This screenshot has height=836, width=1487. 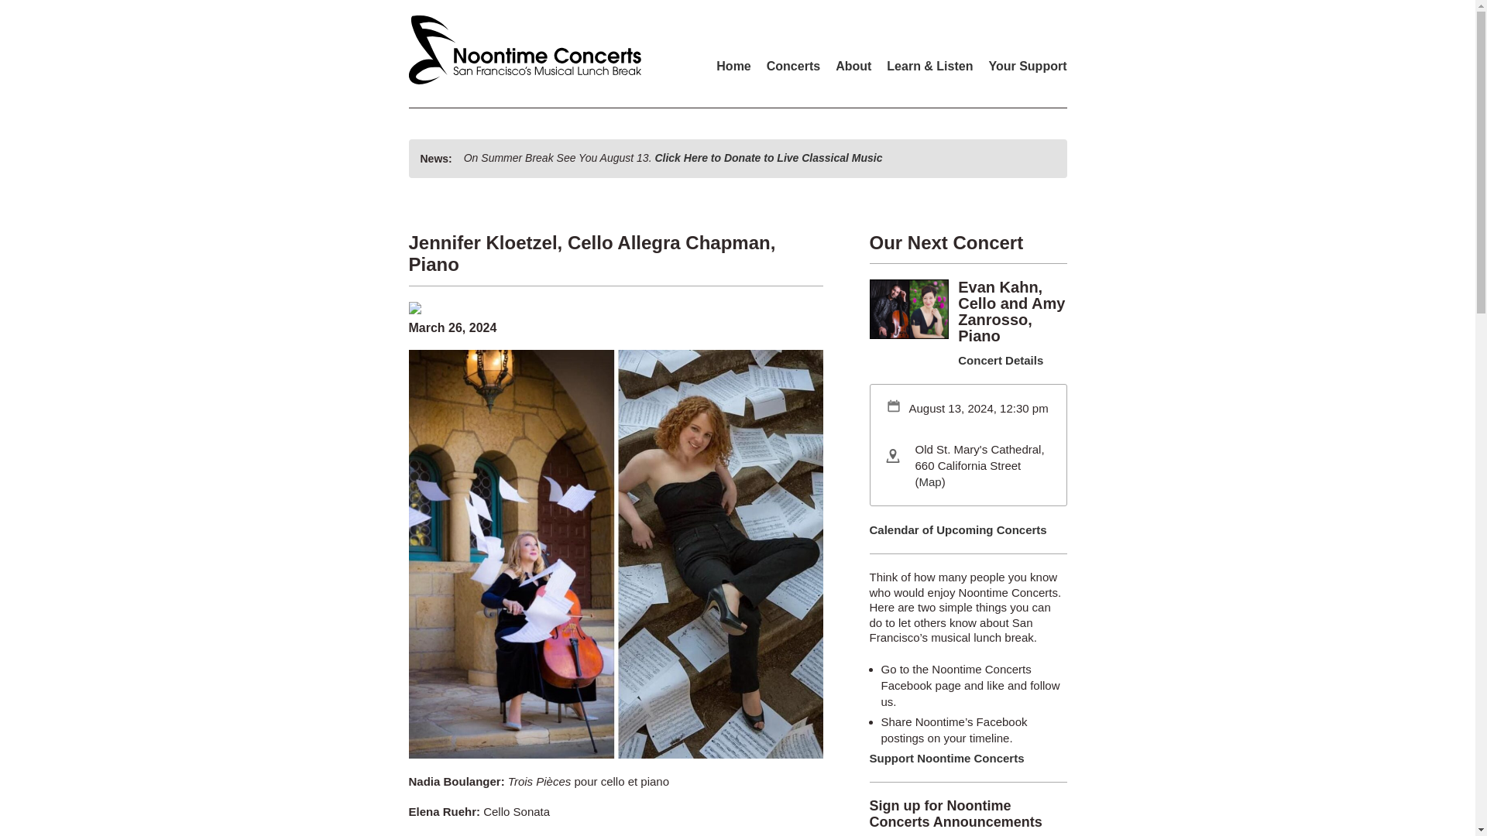 What do you see at coordinates (1027, 65) in the screenshot?
I see `Your Support` at bounding box center [1027, 65].